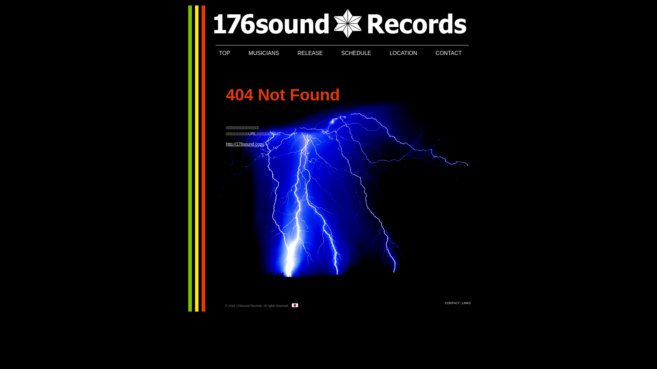 The width and height of the screenshot is (657, 369). Describe the element at coordinates (356, 53) in the screenshot. I see `SCHEDULE` at that location.